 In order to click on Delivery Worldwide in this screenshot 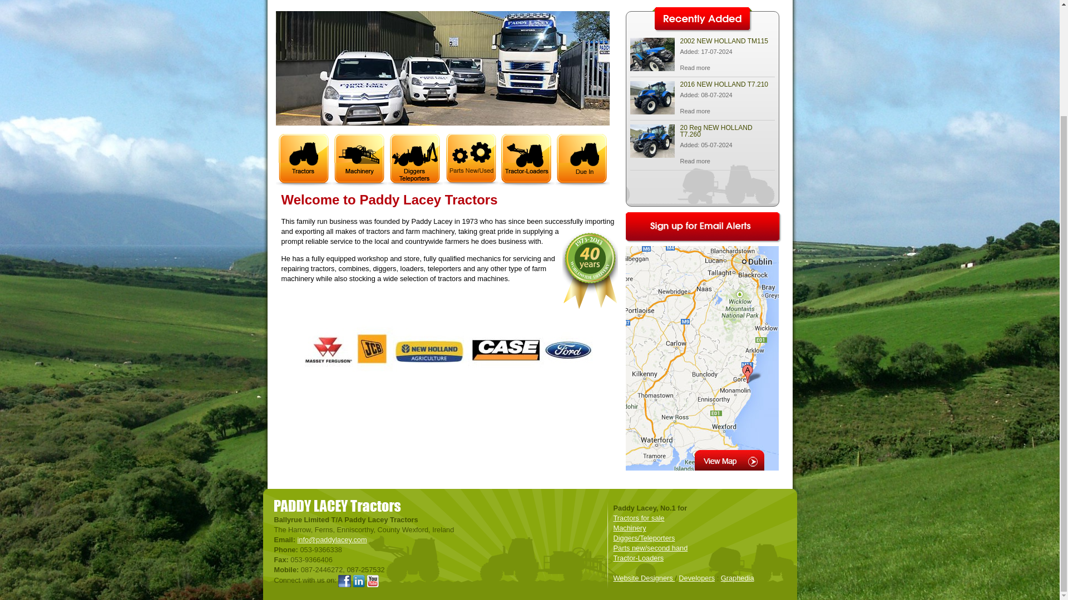, I will do `click(680, 2)`.